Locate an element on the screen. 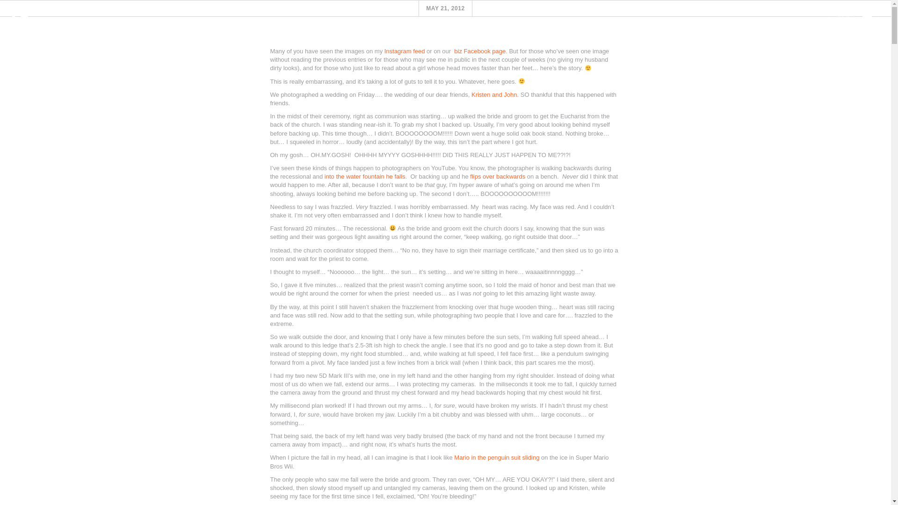 The image size is (898, 505). Mario in the penguin suit sliding is located at coordinates (498, 457).